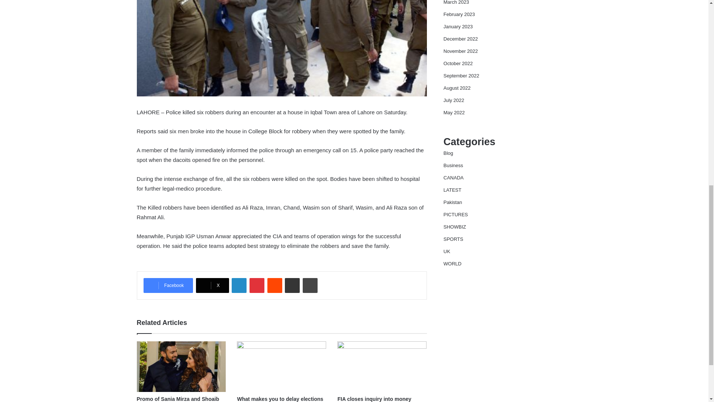 This screenshot has width=714, height=402. I want to click on Facebook, so click(168, 285).